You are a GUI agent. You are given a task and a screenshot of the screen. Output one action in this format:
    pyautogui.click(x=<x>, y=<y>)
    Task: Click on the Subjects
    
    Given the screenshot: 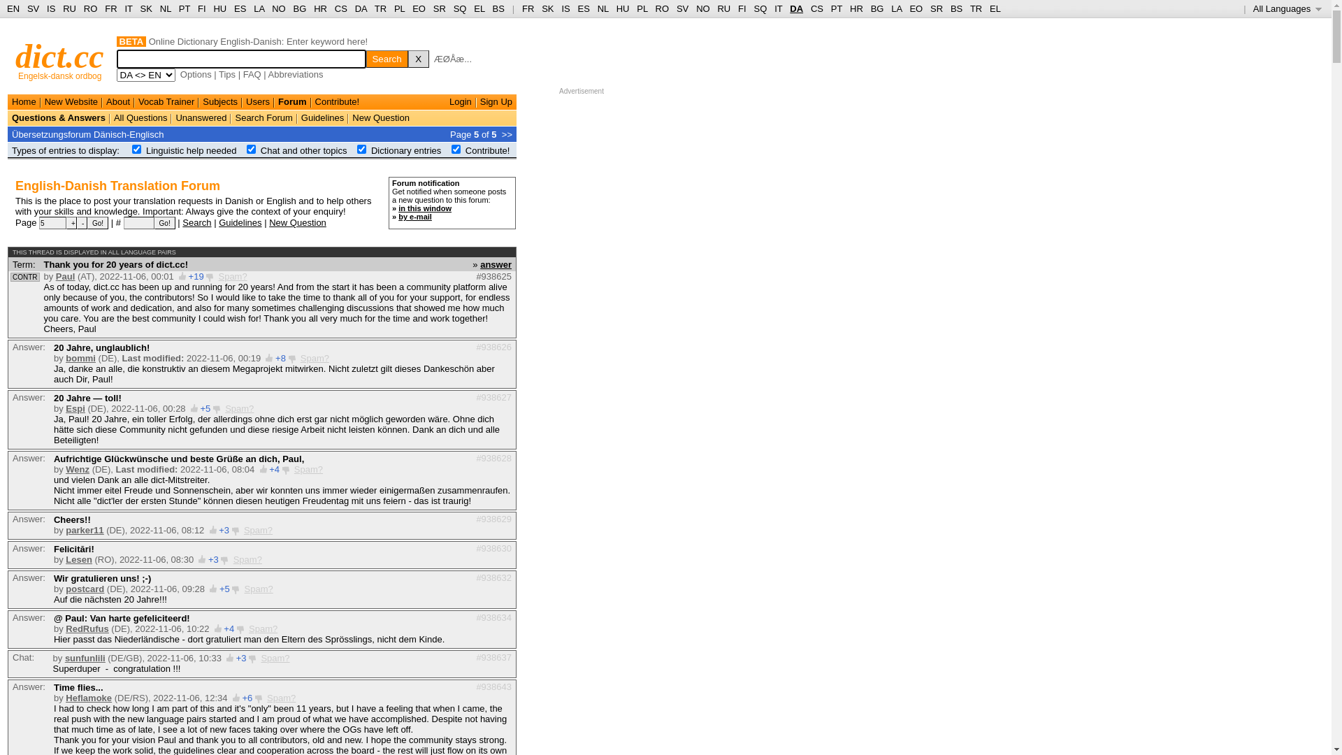 What is the action you would take?
    pyautogui.click(x=220, y=102)
    